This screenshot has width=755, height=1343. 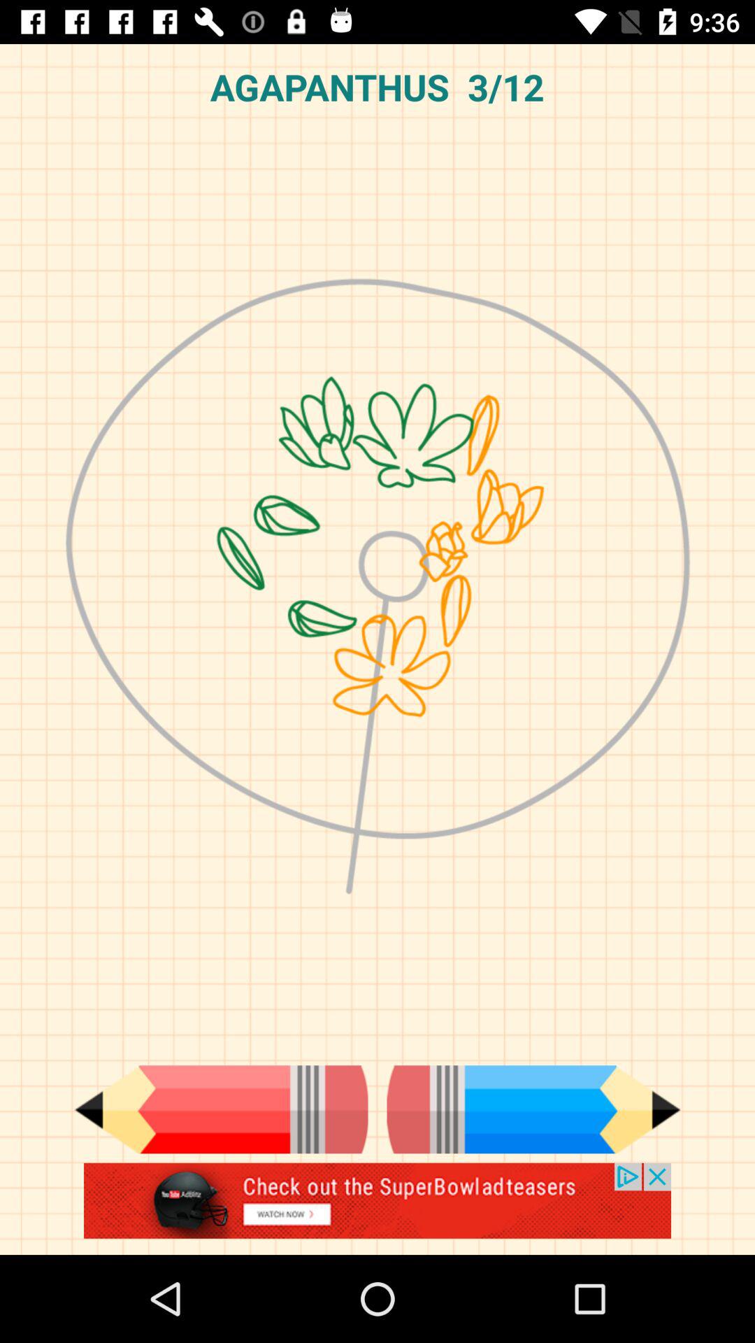 What do you see at coordinates (533, 1109) in the screenshot?
I see `go next` at bounding box center [533, 1109].